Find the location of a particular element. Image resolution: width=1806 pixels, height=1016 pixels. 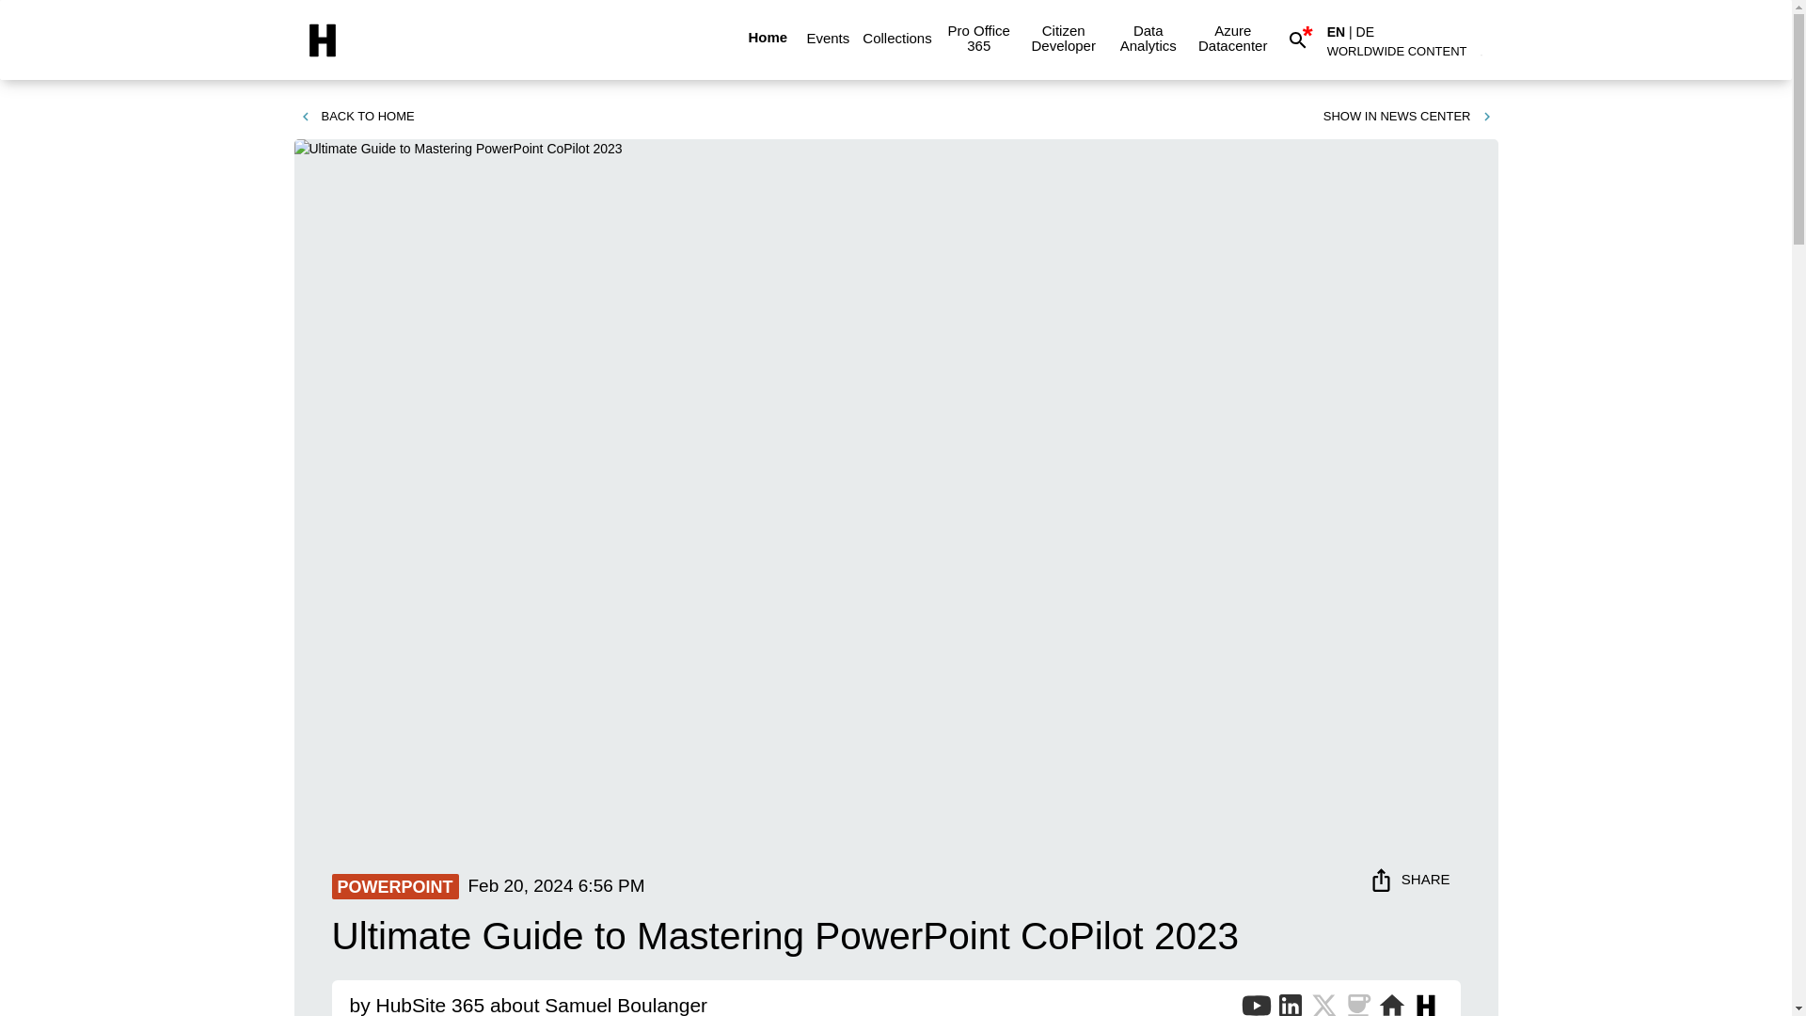

BACK TO HOME is located at coordinates (356, 117).